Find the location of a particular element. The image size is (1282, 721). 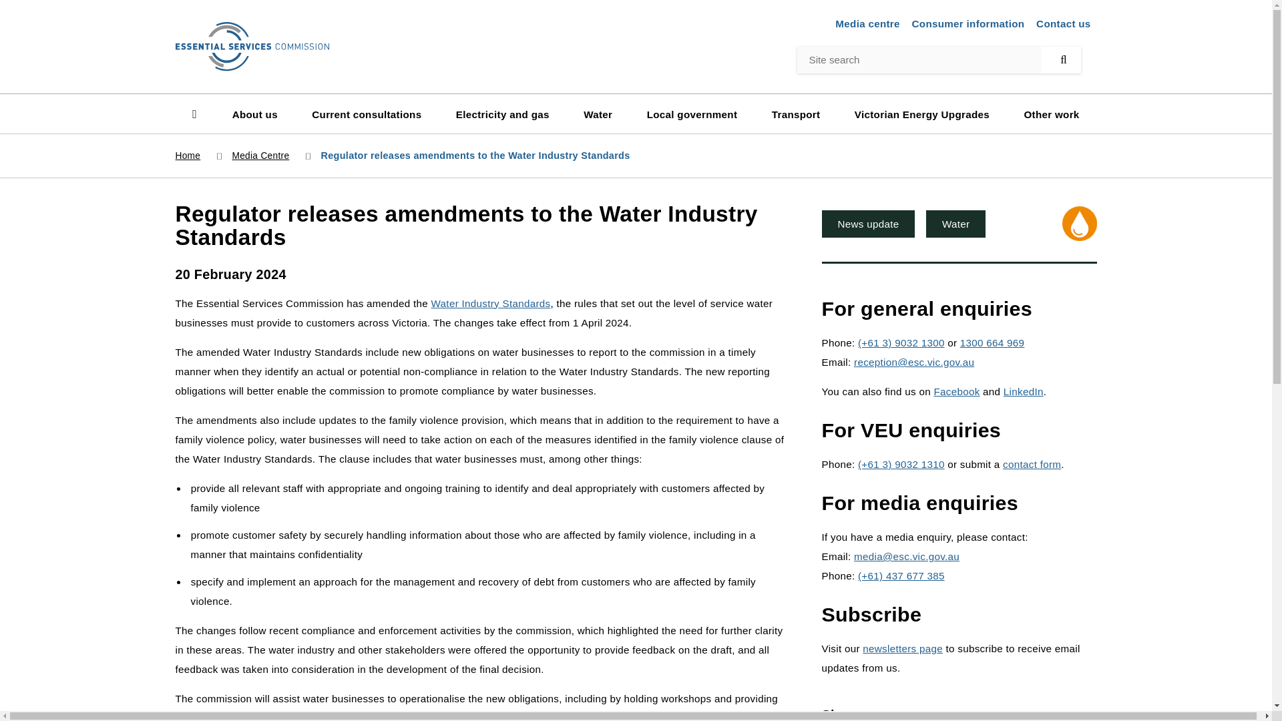

Current consultations is located at coordinates (366, 113).